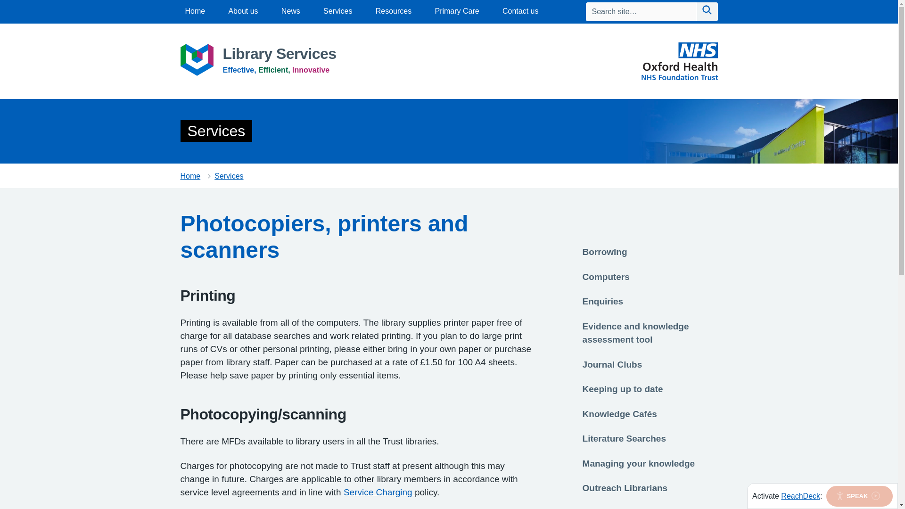 This screenshot has height=509, width=905. Describe the element at coordinates (337, 11) in the screenshot. I see `Services` at that location.